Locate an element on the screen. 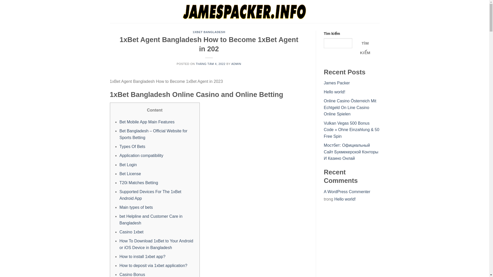 This screenshot has height=277, width=493. bet Helpline and Customer Care in Bangladesh is located at coordinates (151, 220).